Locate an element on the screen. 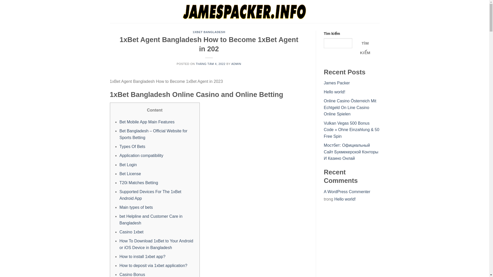 This screenshot has height=277, width=493. bet Helpline and Customer Care in Bangladesh is located at coordinates (151, 220).